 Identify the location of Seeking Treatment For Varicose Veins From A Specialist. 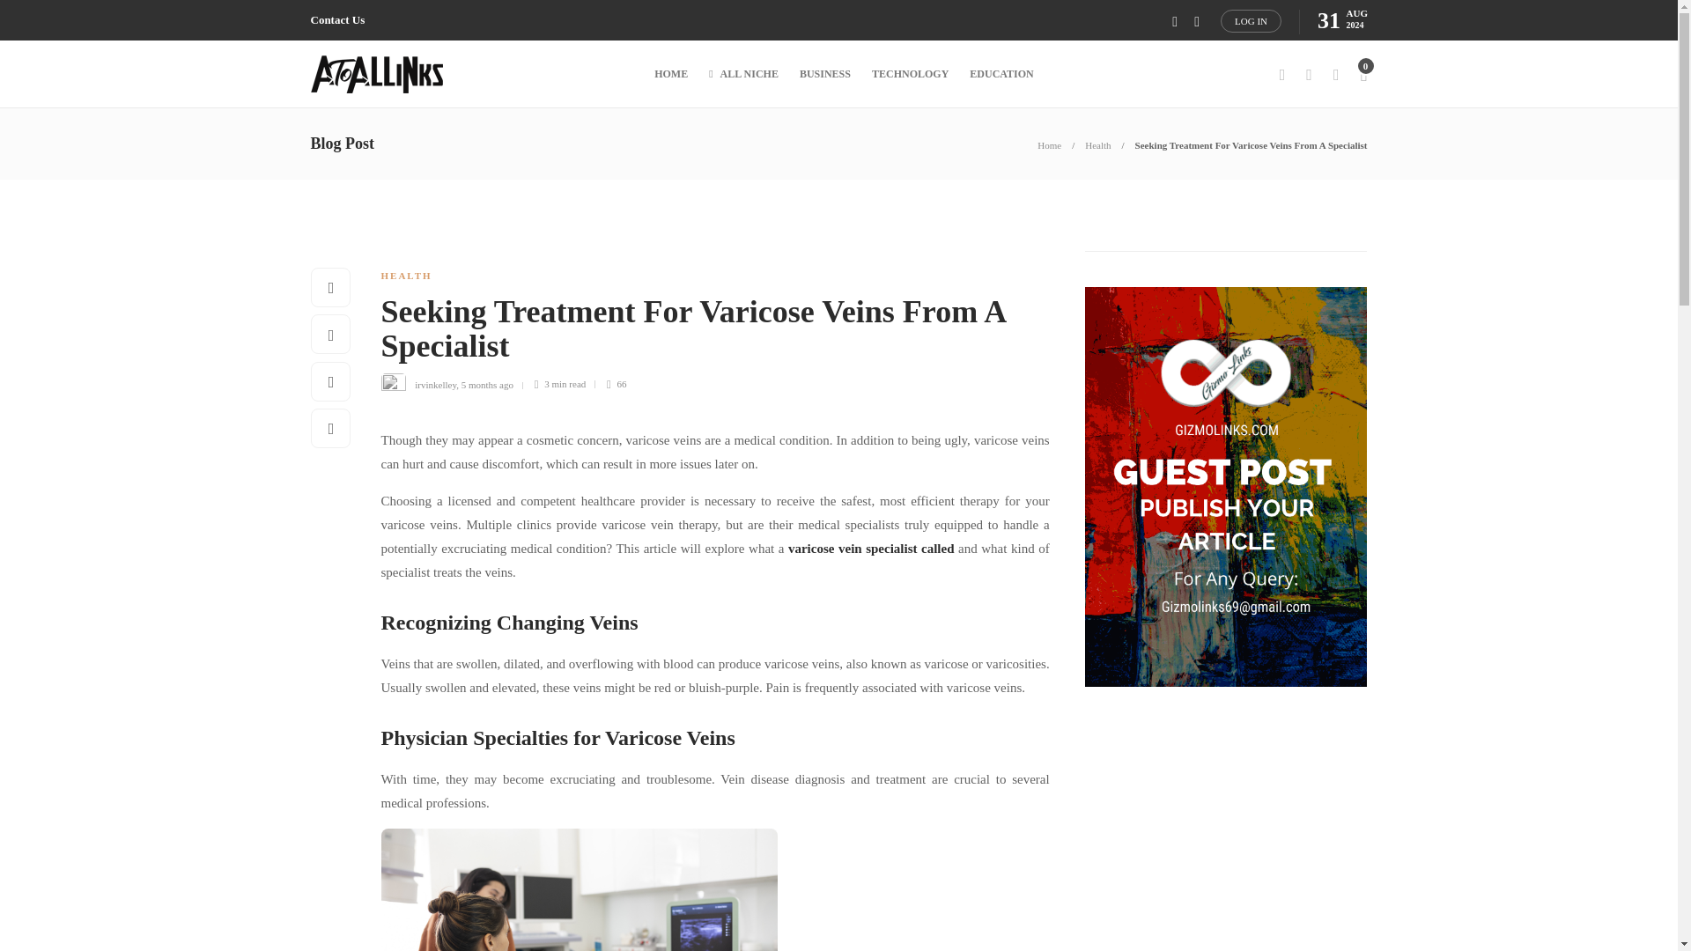
(1251, 144).